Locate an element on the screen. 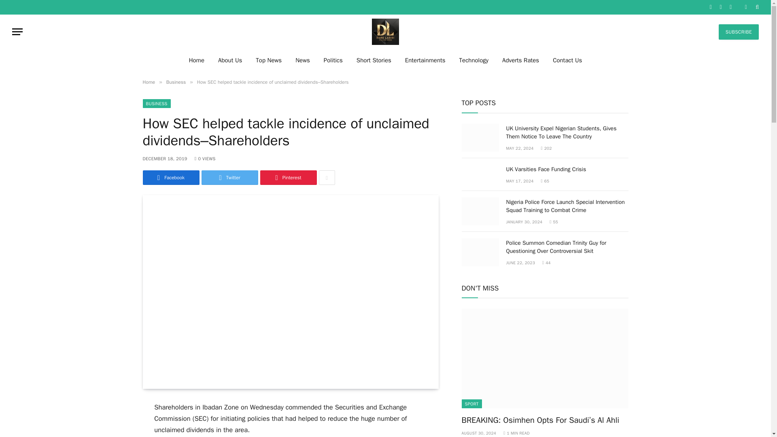  0 Article Views is located at coordinates (205, 158).